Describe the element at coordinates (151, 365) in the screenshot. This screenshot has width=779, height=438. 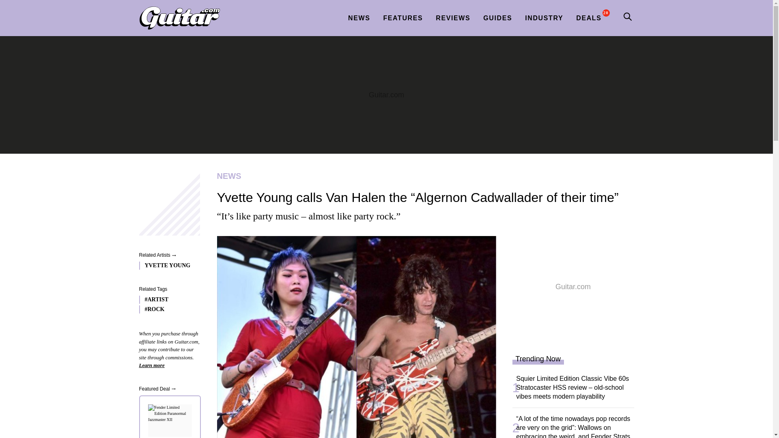
I see `Learn more` at that location.